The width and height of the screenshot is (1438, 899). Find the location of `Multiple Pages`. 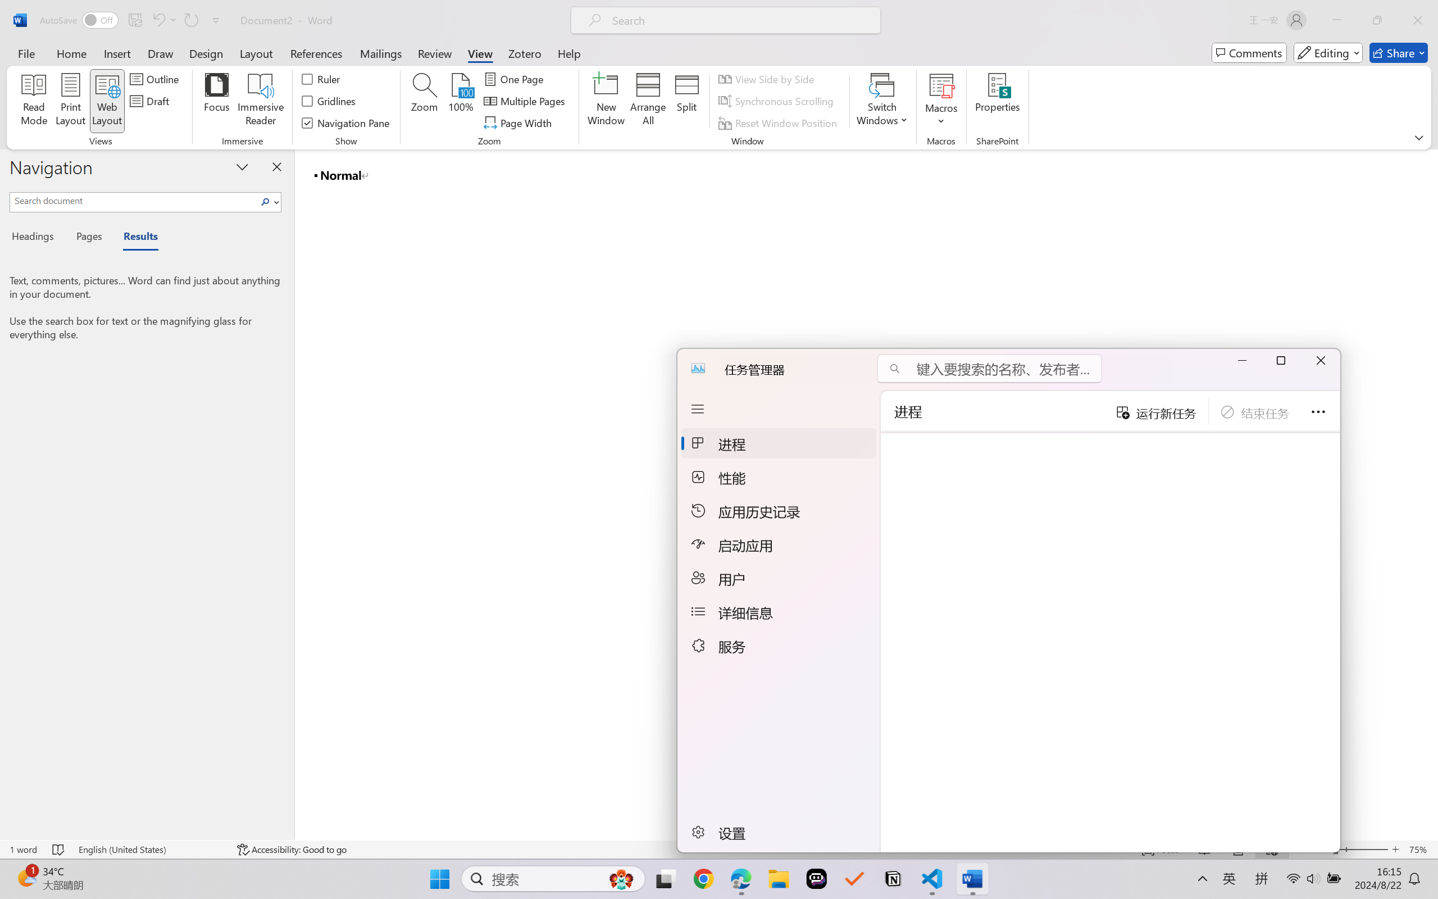

Multiple Pages is located at coordinates (526, 101).